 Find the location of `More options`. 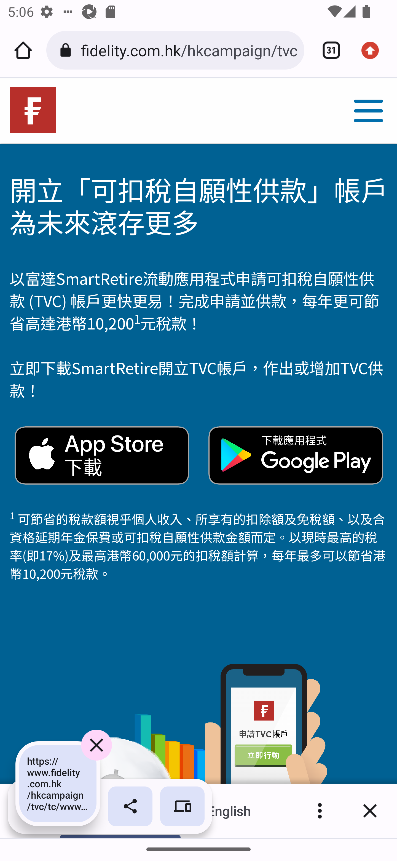

More options is located at coordinates (320, 810).